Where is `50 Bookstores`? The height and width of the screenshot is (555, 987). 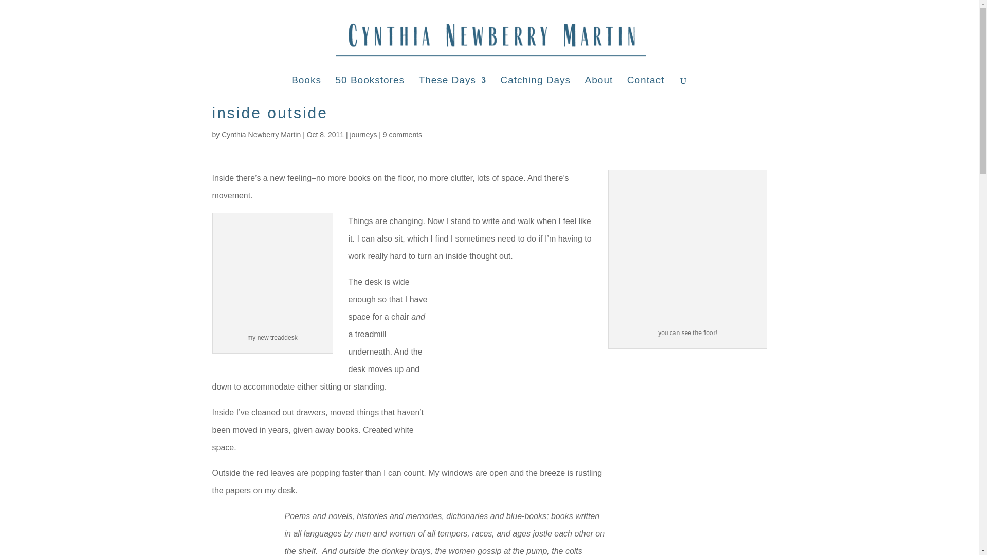 50 Bookstores is located at coordinates (369, 87).